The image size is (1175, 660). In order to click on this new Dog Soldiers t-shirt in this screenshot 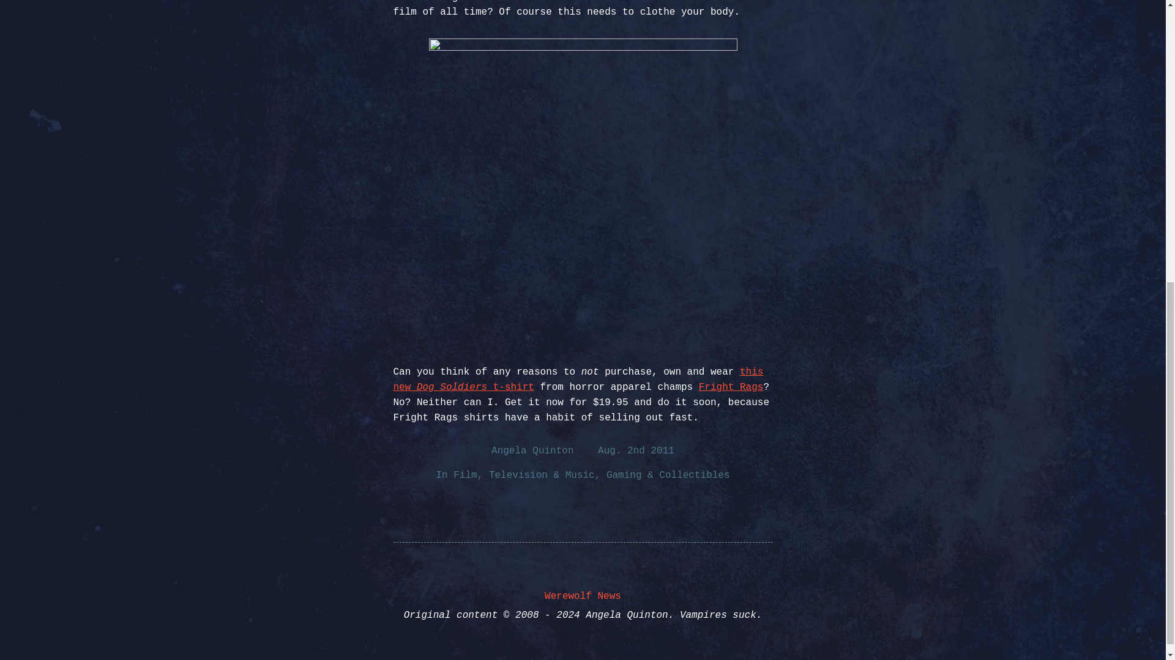, I will do `click(578, 380)`.